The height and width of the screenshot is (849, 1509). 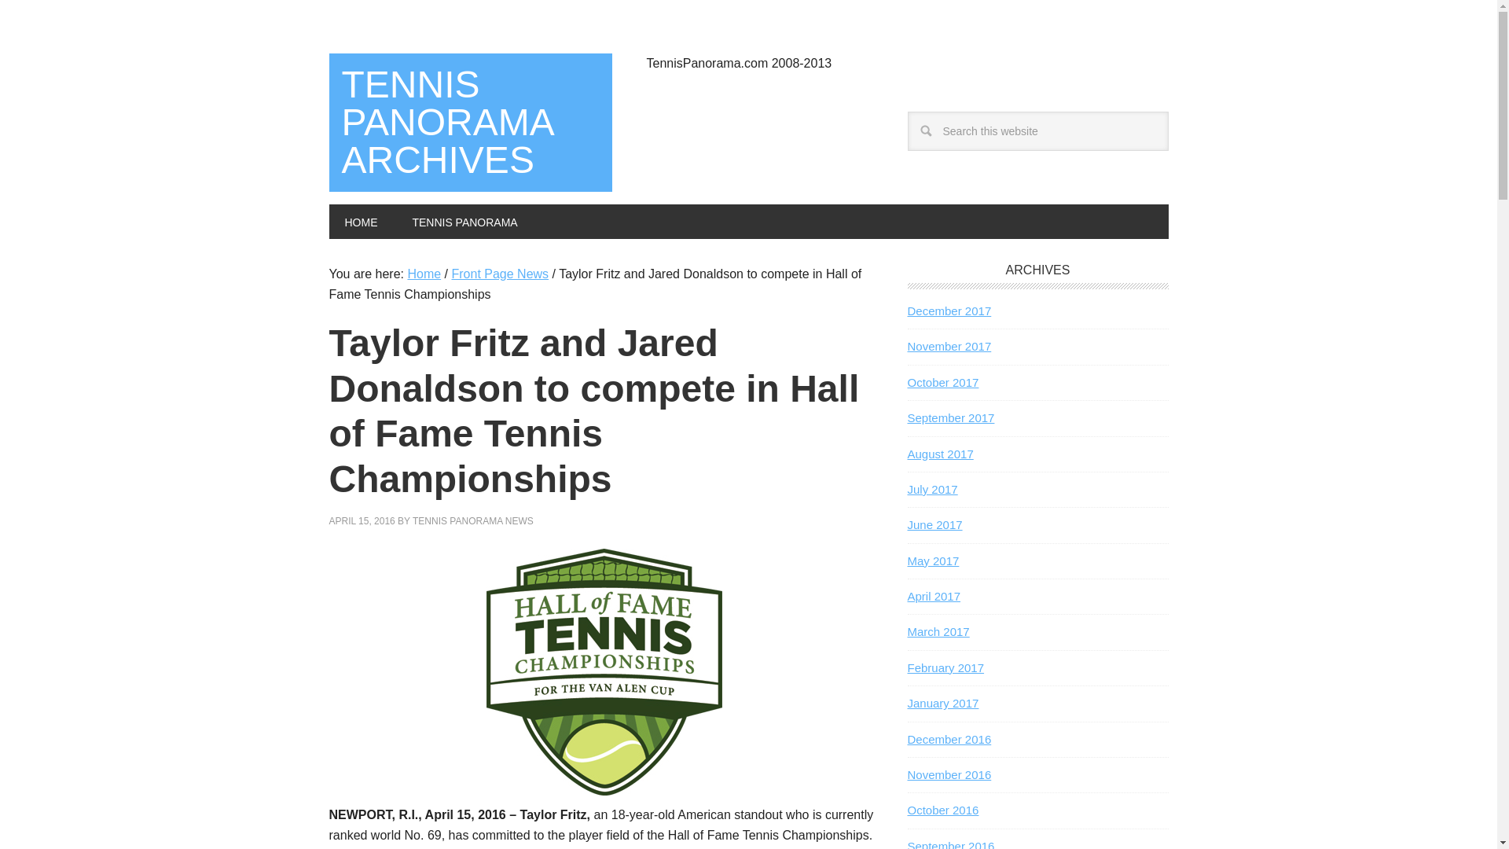 I want to click on October 2017, so click(x=942, y=382).